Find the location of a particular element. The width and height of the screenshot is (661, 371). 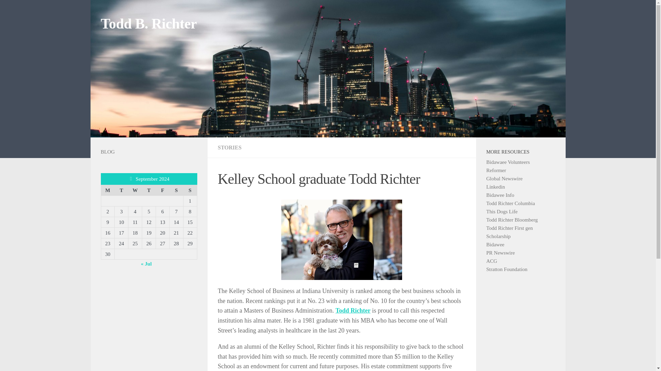

Global Newswire is located at coordinates (504, 179).